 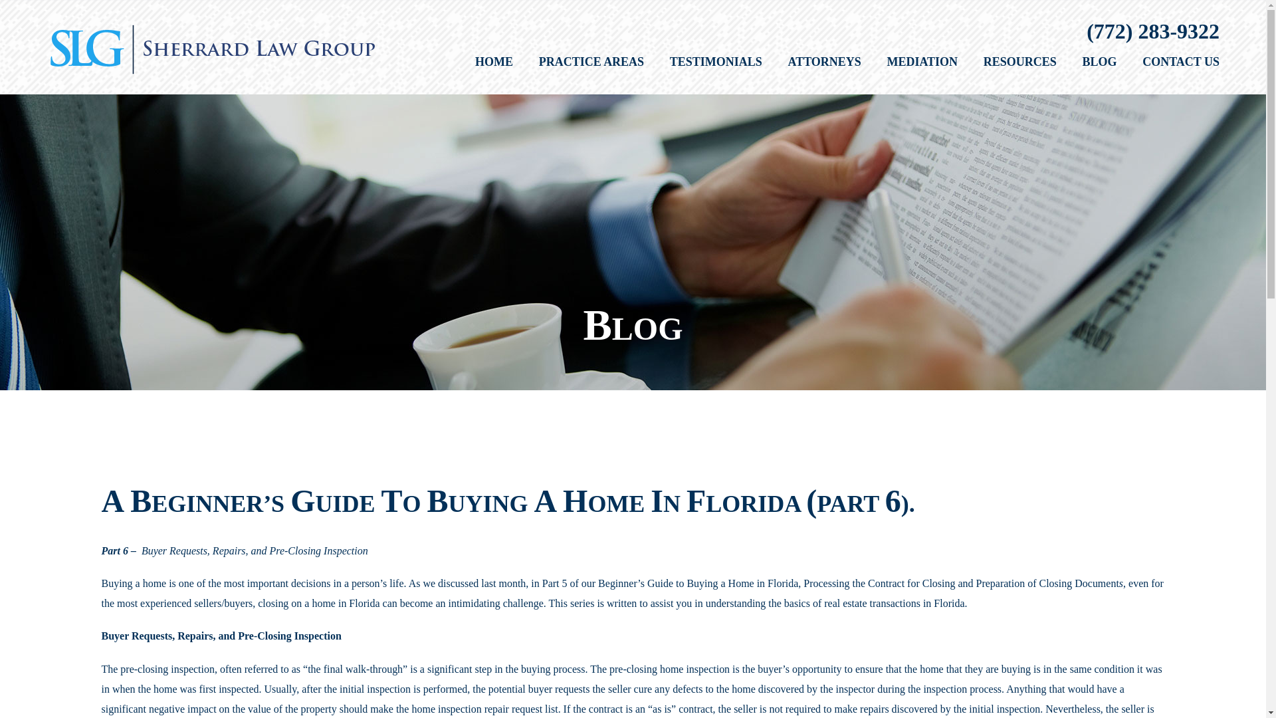 What do you see at coordinates (591, 62) in the screenshot?
I see `PRACTICE AREAS` at bounding box center [591, 62].